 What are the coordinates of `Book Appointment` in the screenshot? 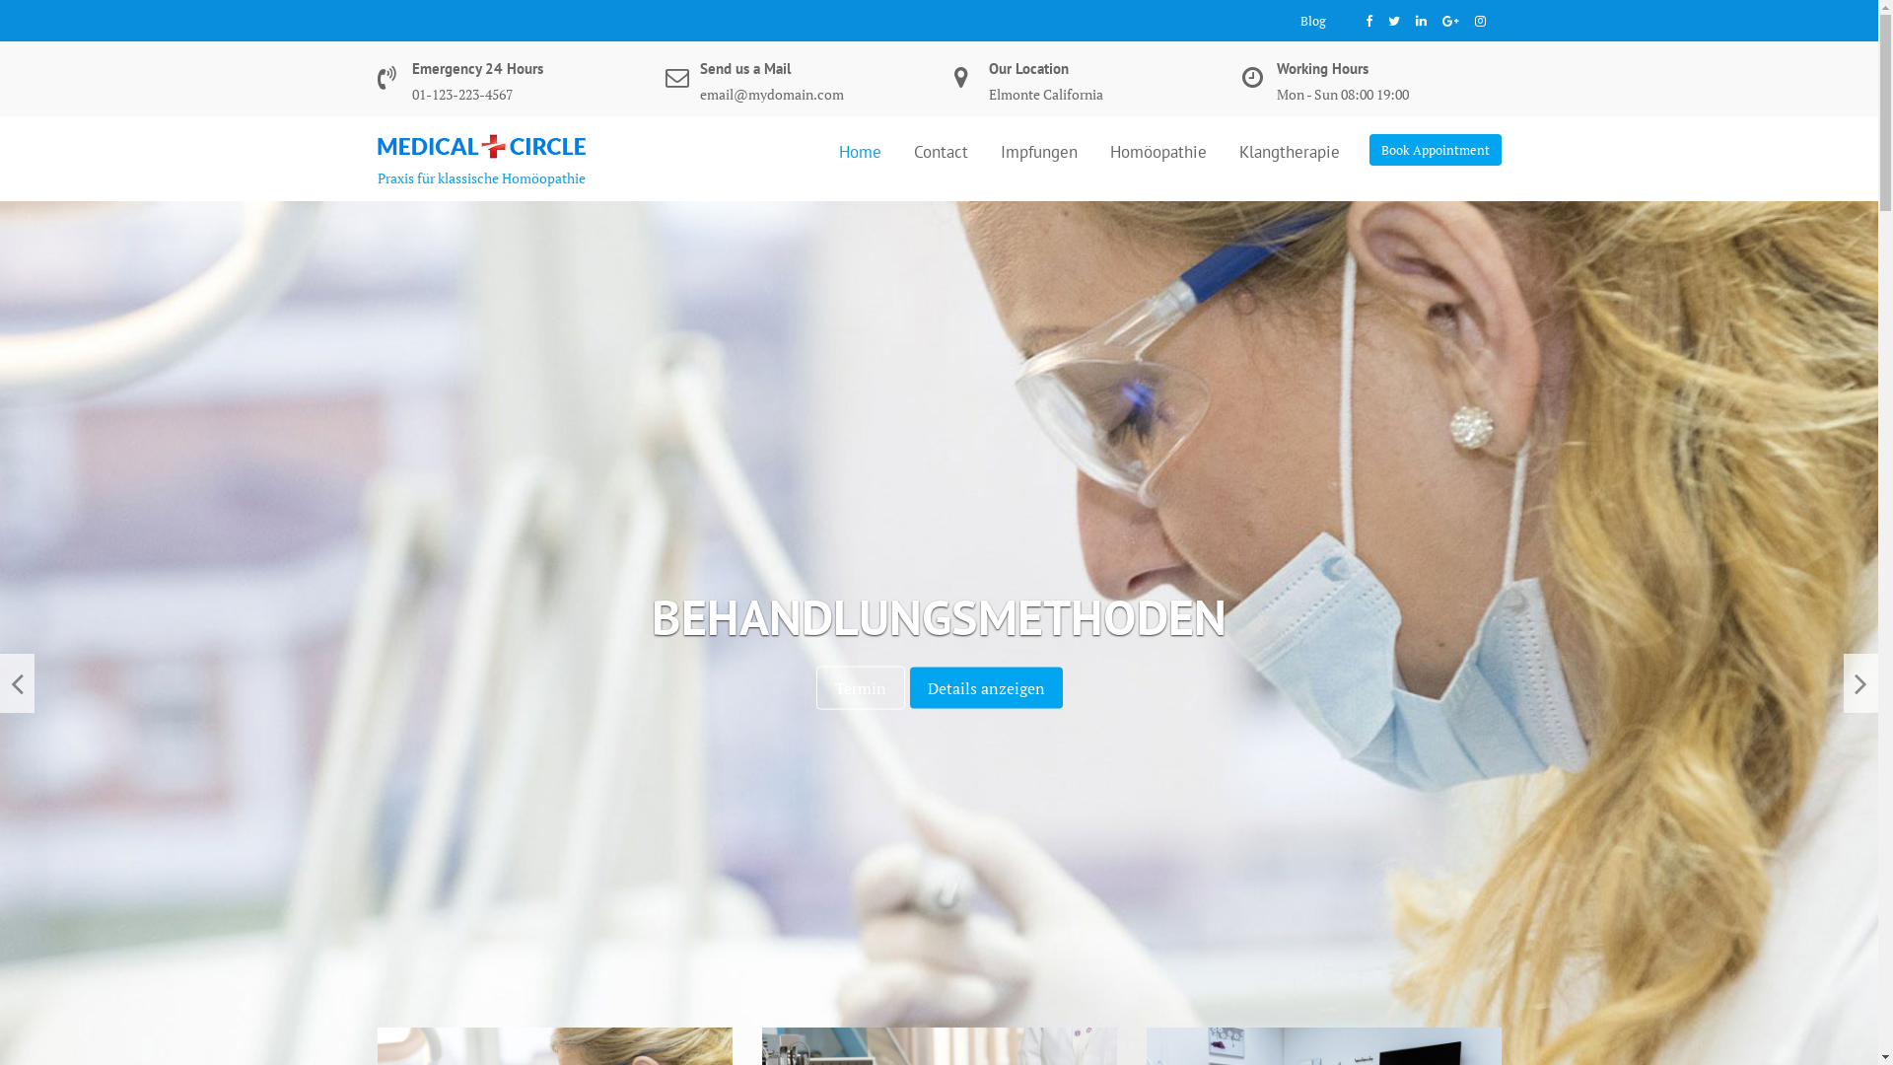 It's located at (1435, 150).